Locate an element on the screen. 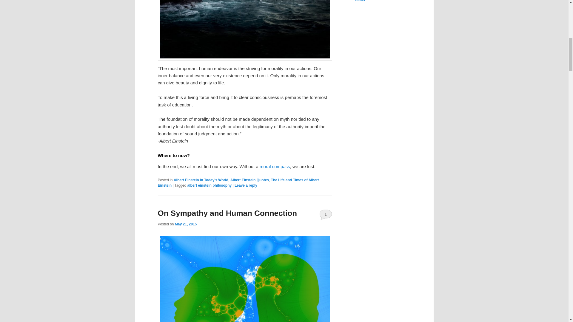 Image resolution: width=573 pixels, height=322 pixels. Albert Einstein Quotes is located at coordinates (249, 180).